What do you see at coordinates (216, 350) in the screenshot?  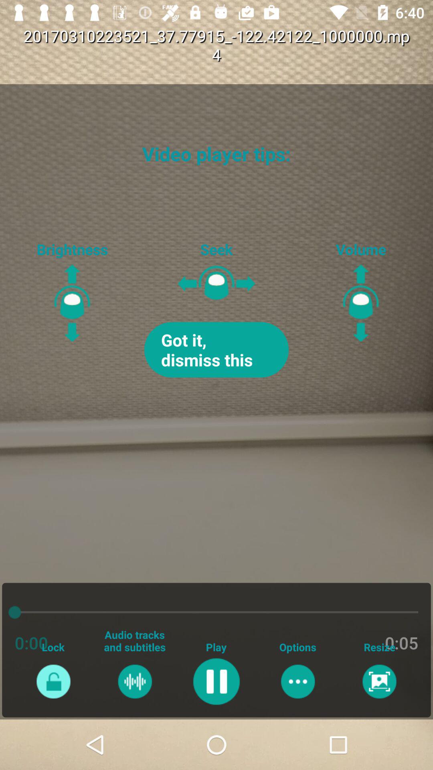 I see `select the item below the seek icon` at bounding box center [216, 350].